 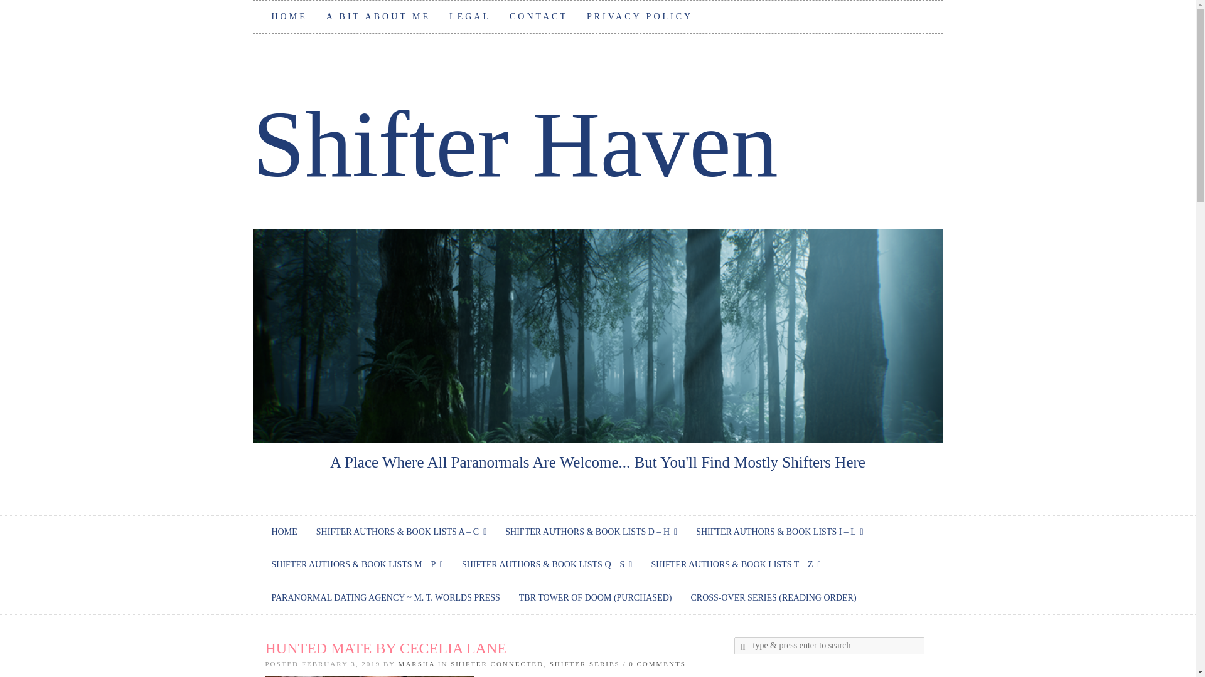 I want to click on CONTACT, so click(x=538, y=16).